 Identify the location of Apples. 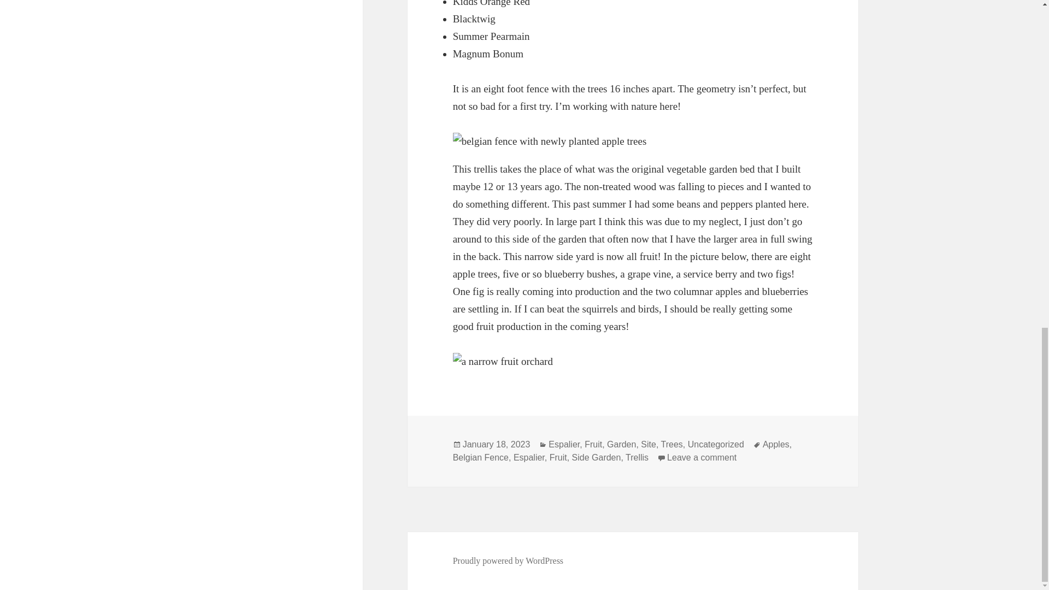
(649, 444).